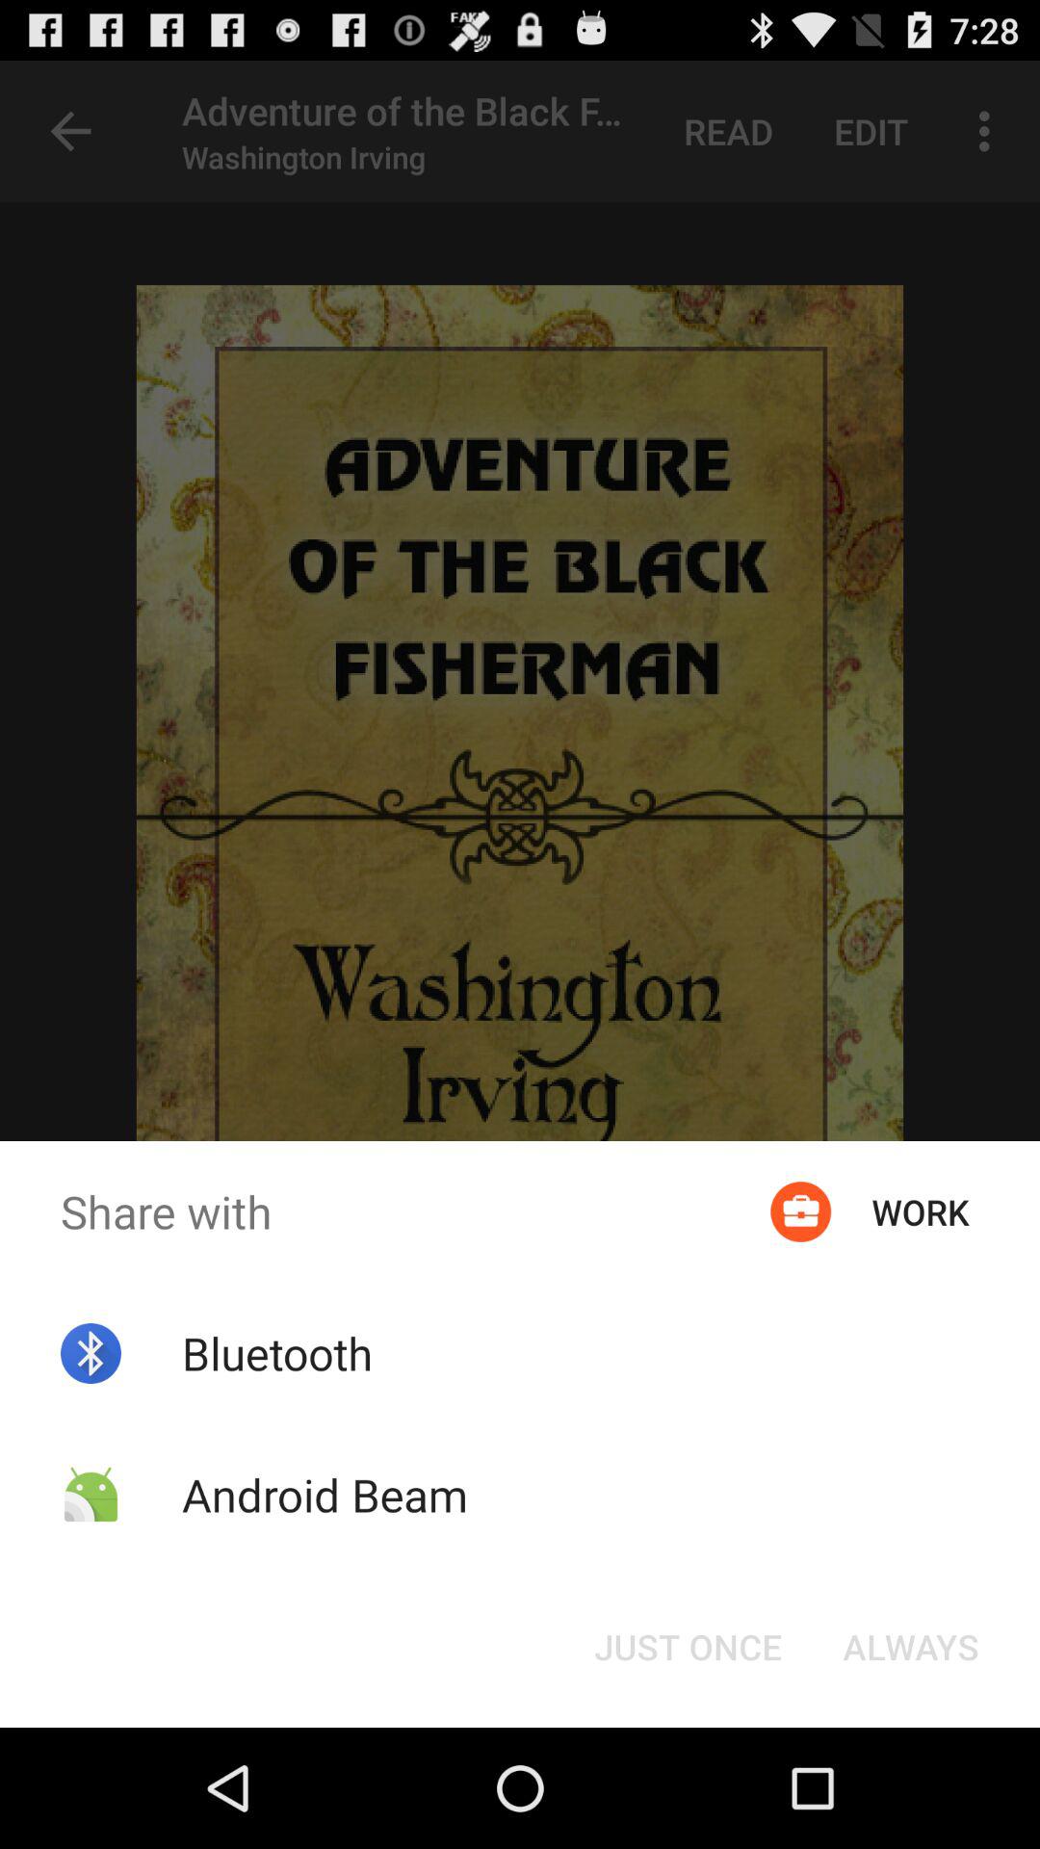  I want to click on turn off the button at the bottom, so click(688, 1647).